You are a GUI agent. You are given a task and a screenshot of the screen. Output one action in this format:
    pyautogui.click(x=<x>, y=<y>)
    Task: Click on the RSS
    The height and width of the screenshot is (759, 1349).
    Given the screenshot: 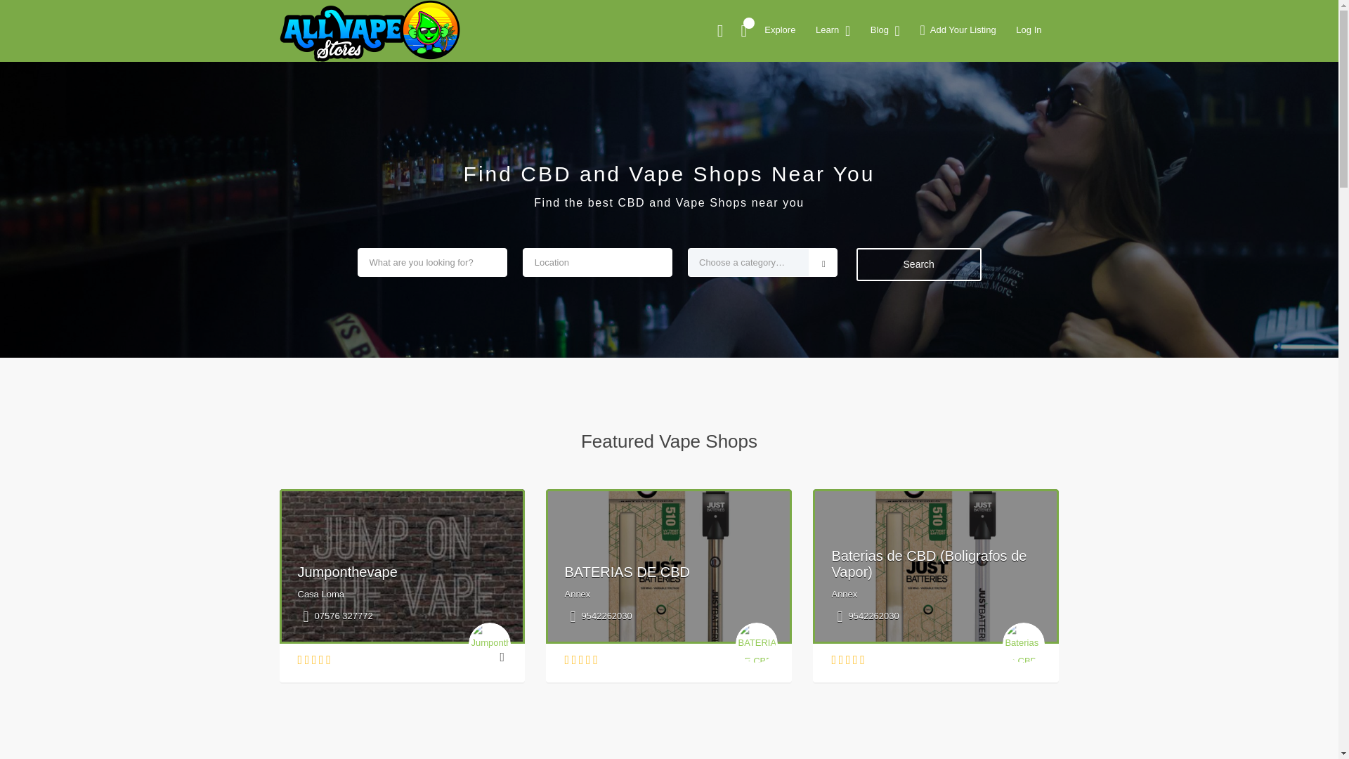 What is the action you would take?
    pyautogui.click(x=905, y=568)
    